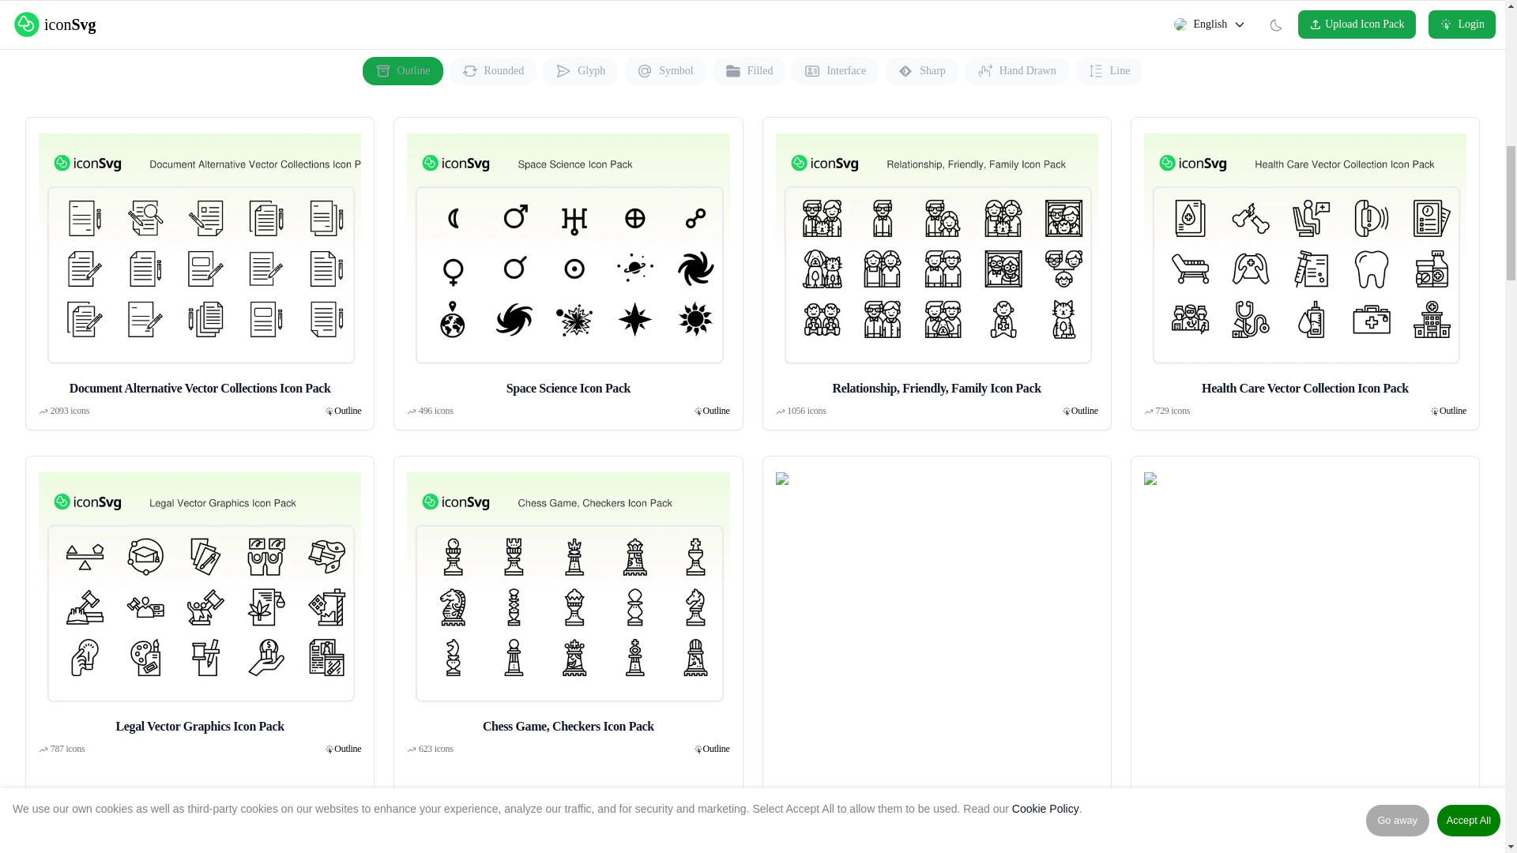 This screenshot has width=1517, height=853. Describe the element at coordinates (347, 411) in the screenshot. I see `Outline Icon Style` at that location.